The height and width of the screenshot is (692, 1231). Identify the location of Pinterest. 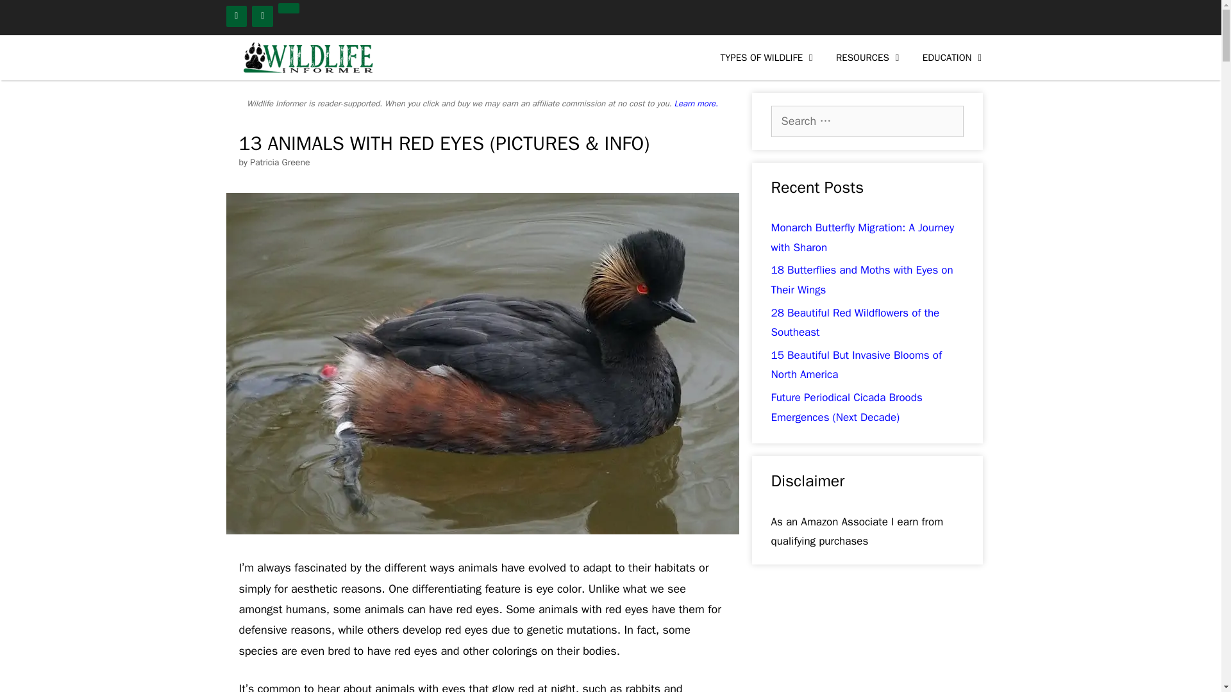
(289, 8).